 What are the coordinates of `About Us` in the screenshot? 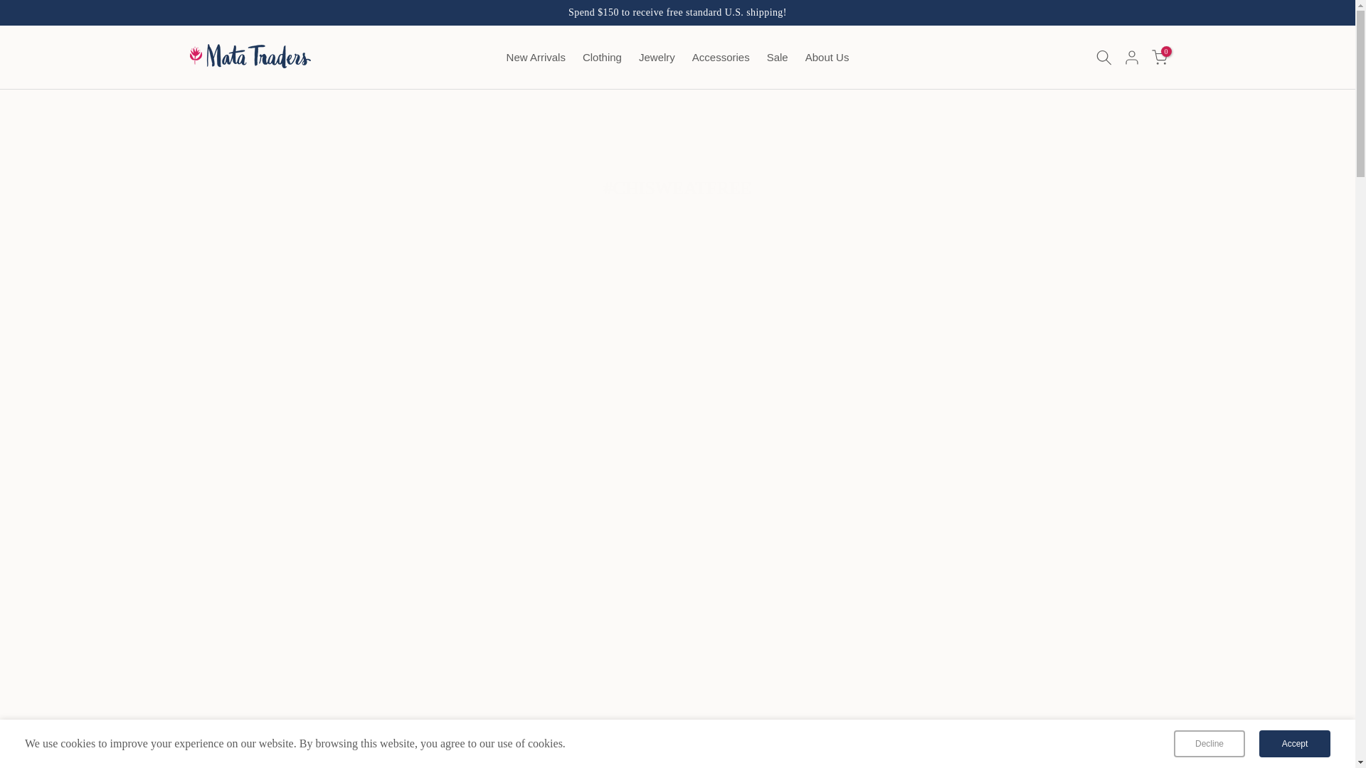 It's located at (827, 57).